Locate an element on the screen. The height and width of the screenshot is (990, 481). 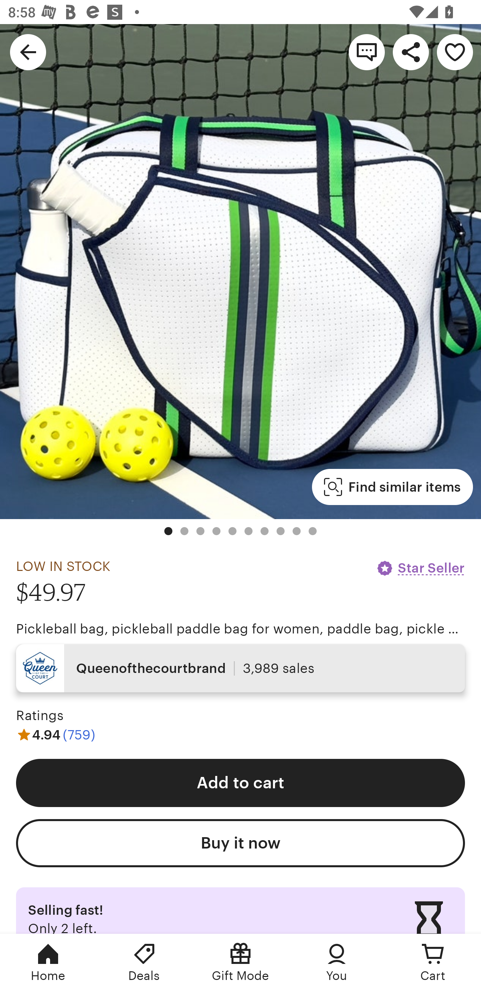
Share is located at coordinates (411, 52).